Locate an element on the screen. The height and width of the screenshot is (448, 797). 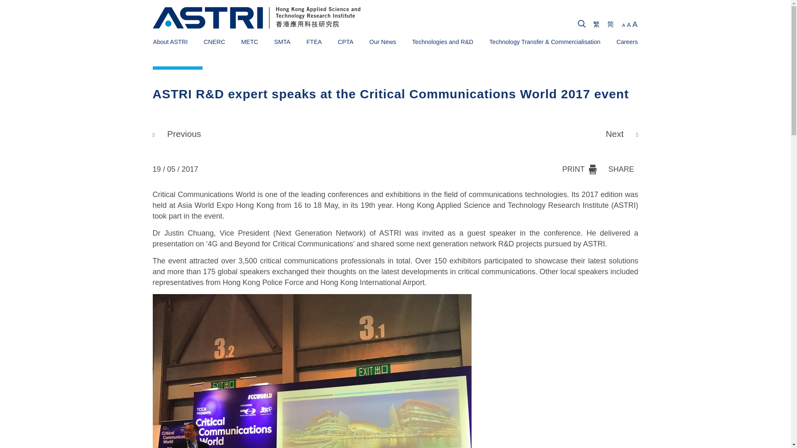
SMTA is located at coordinates (282, 41).